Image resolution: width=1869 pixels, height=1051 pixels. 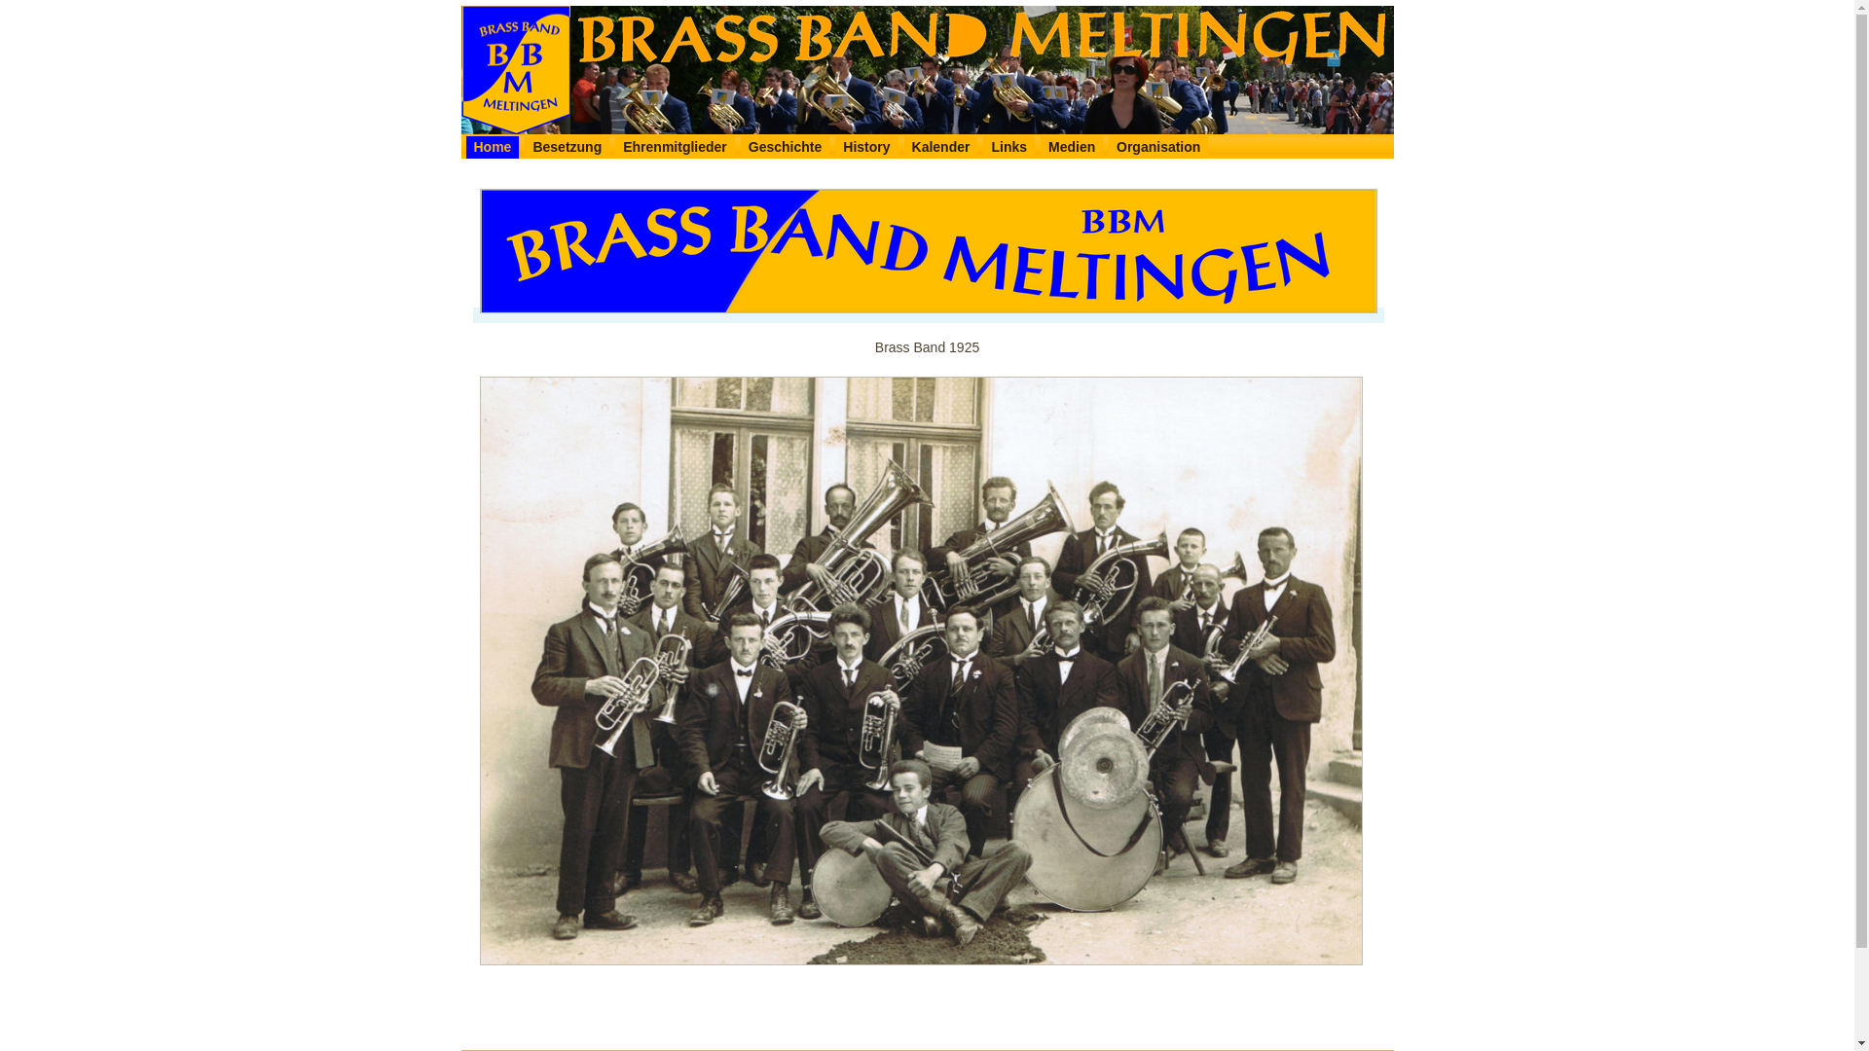 I want to click on Ehrenmitglieder, so click(x=676, y=148).